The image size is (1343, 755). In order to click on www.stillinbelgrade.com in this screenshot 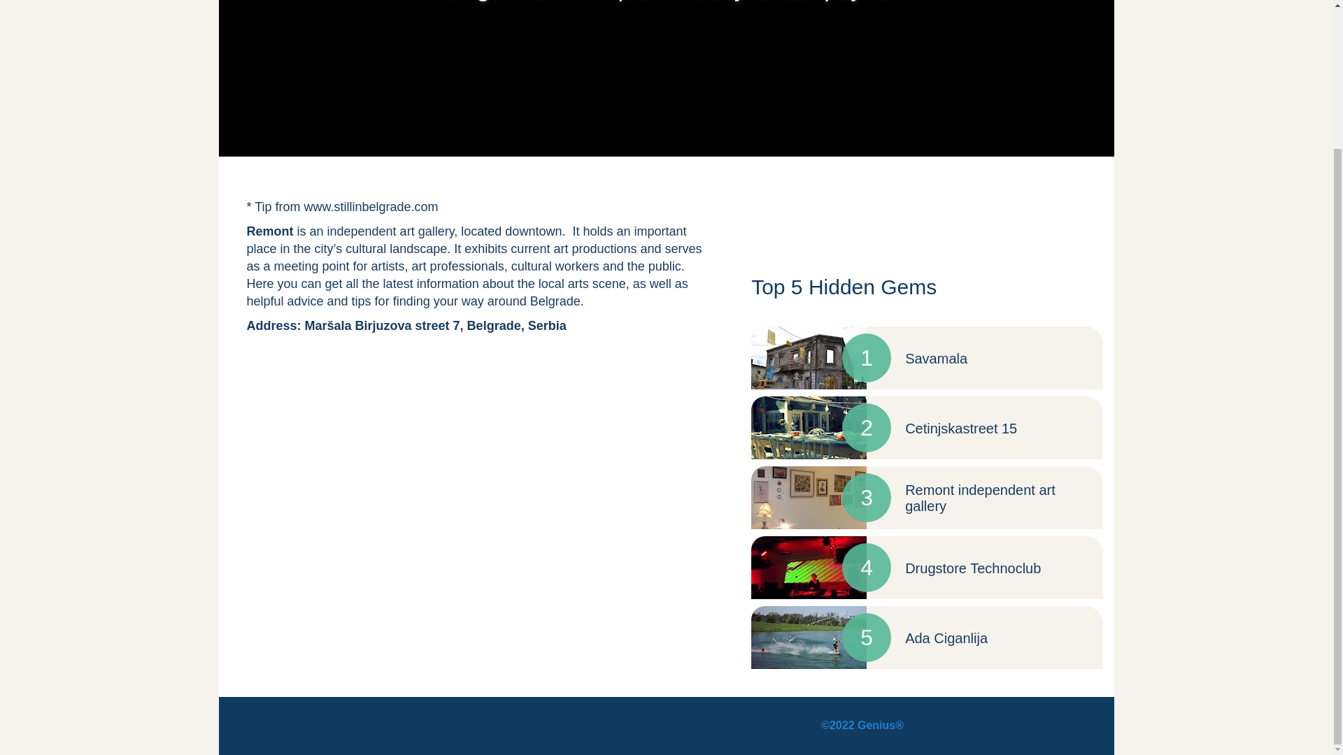, I will do `click(371, 207)`.